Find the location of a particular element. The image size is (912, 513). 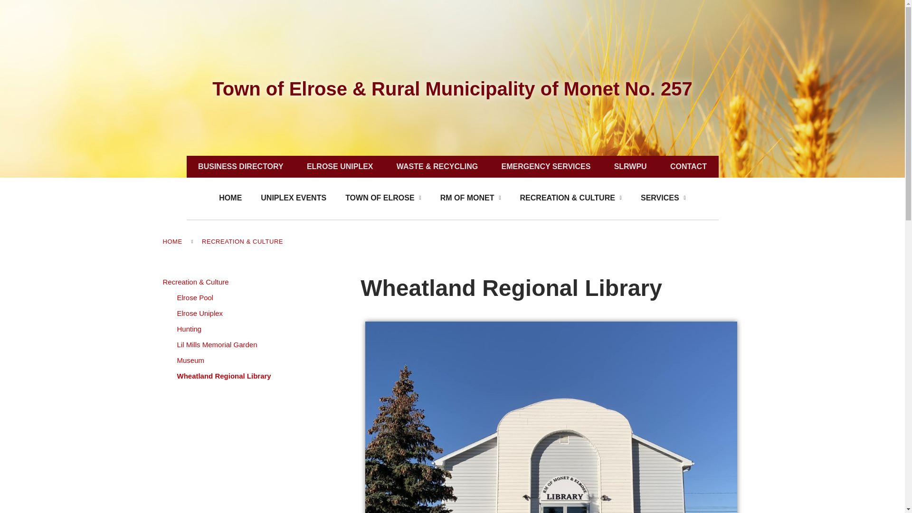

EMERGENCY SERVICES is located at coordinates (546, 166).